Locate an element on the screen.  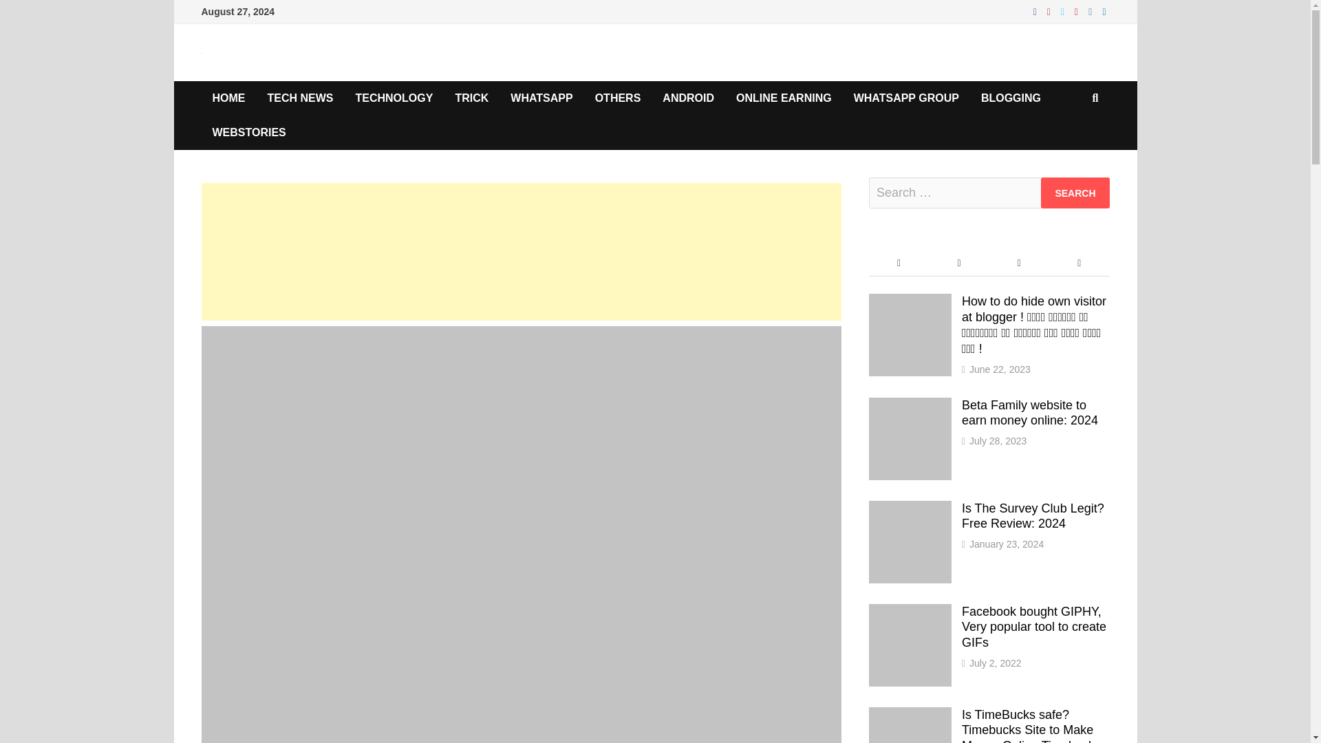
OTHERS is located at coordinates (618, 98).